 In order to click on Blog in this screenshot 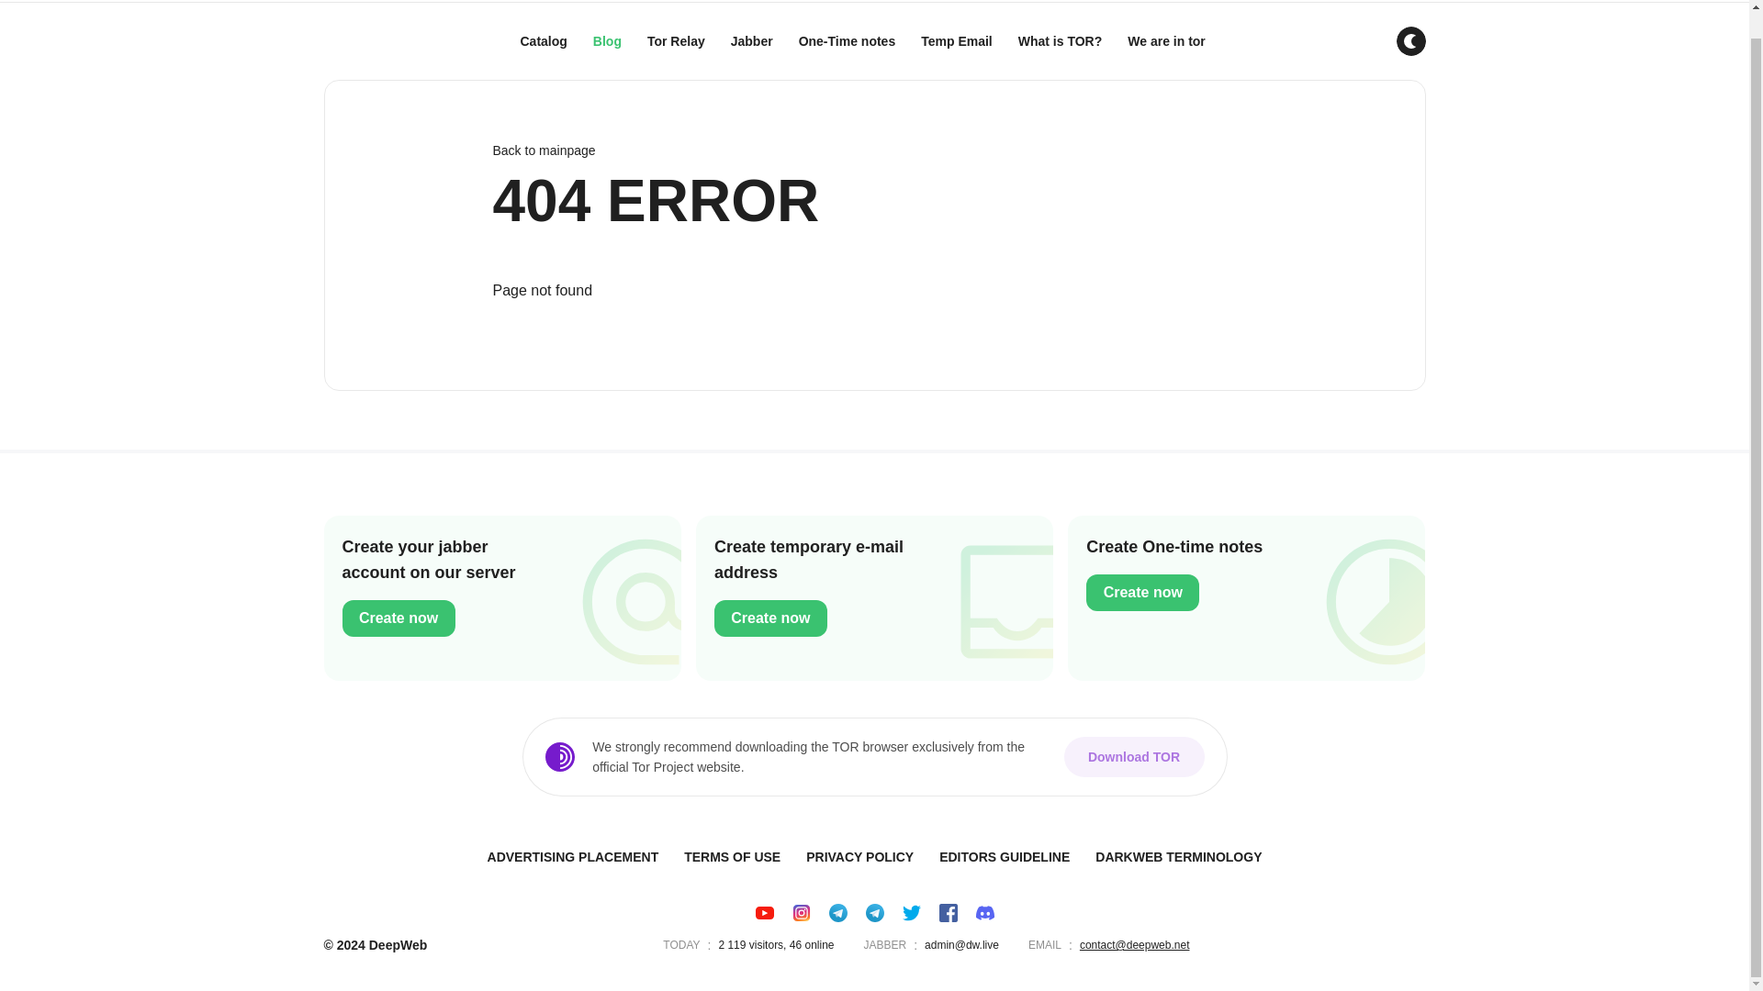, I will do `click(607, 41)`.